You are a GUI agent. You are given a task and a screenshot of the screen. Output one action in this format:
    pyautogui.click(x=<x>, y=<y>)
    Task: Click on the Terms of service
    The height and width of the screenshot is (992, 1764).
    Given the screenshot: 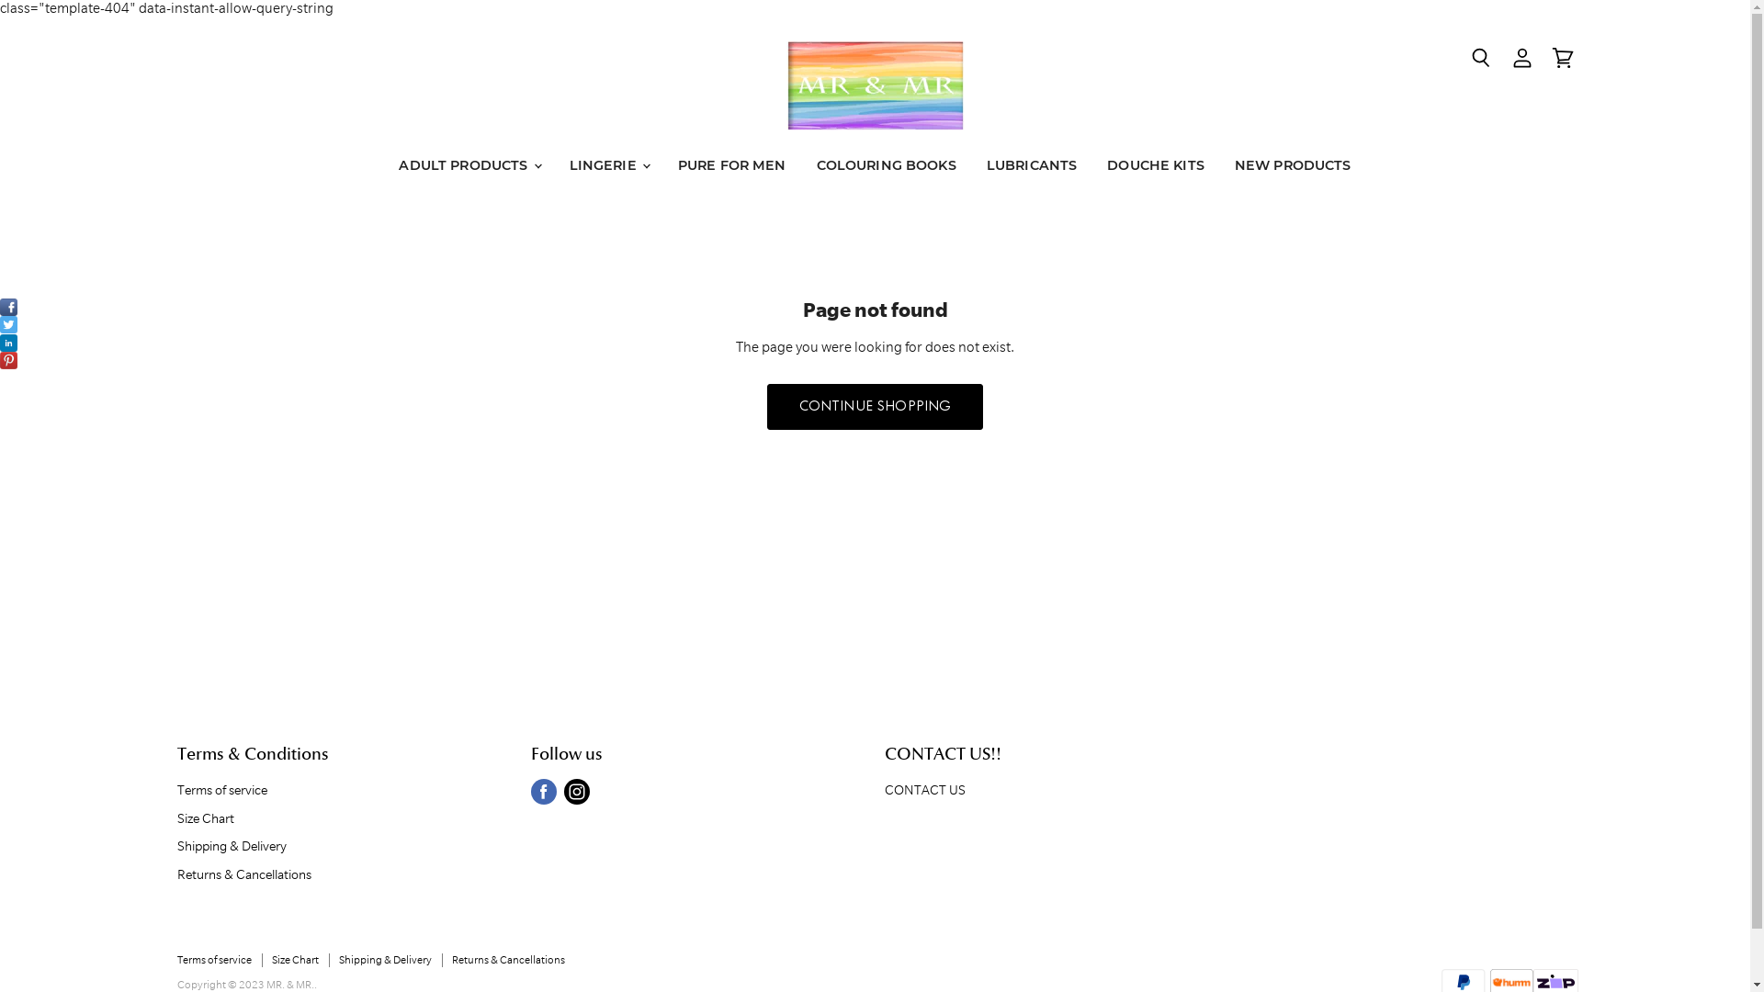 What is the action you would take?
    pyautogui.click(x=213, y=960)
    